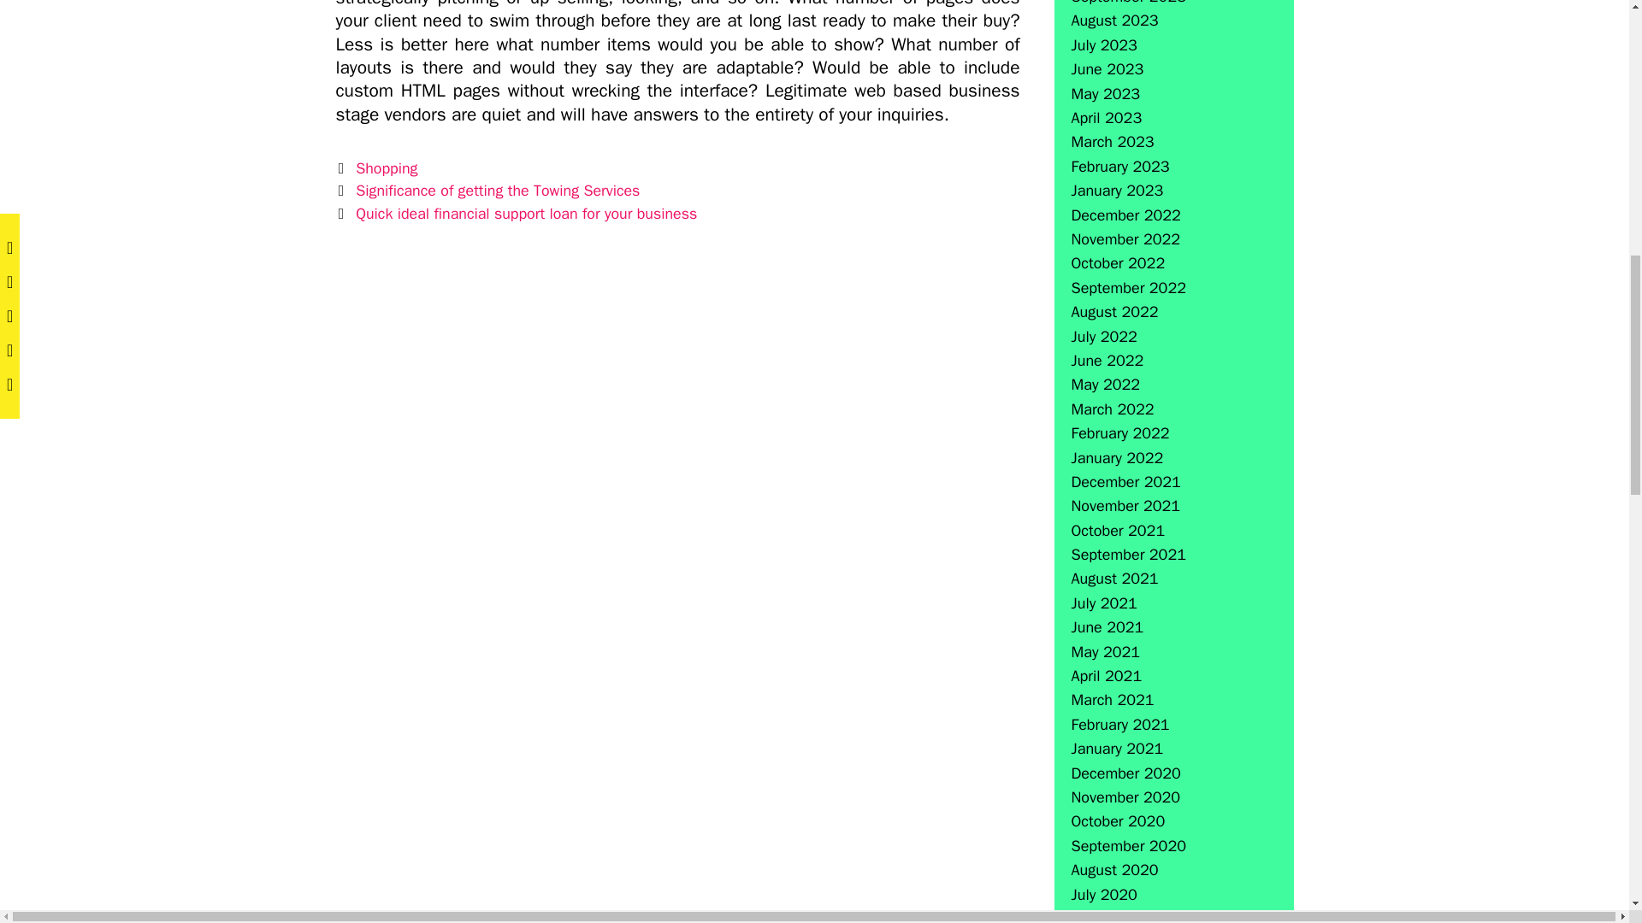 The image size is (1642, 923). I want to click on Quick ideal financial support loan for your business, so click(526, 214).